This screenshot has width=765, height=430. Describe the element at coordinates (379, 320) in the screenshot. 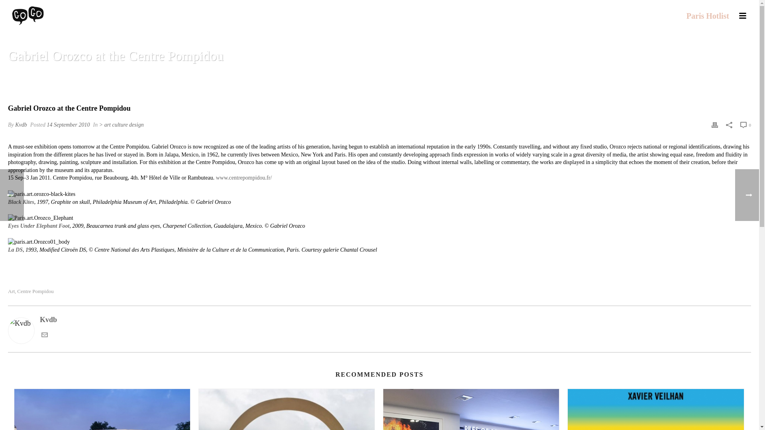

I see `Kvdb` at that location.